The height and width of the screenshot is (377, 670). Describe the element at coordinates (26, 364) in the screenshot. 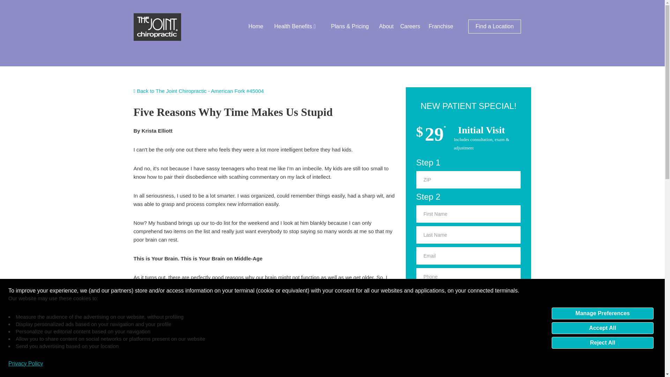

I see `Privacy Policy` at that location.